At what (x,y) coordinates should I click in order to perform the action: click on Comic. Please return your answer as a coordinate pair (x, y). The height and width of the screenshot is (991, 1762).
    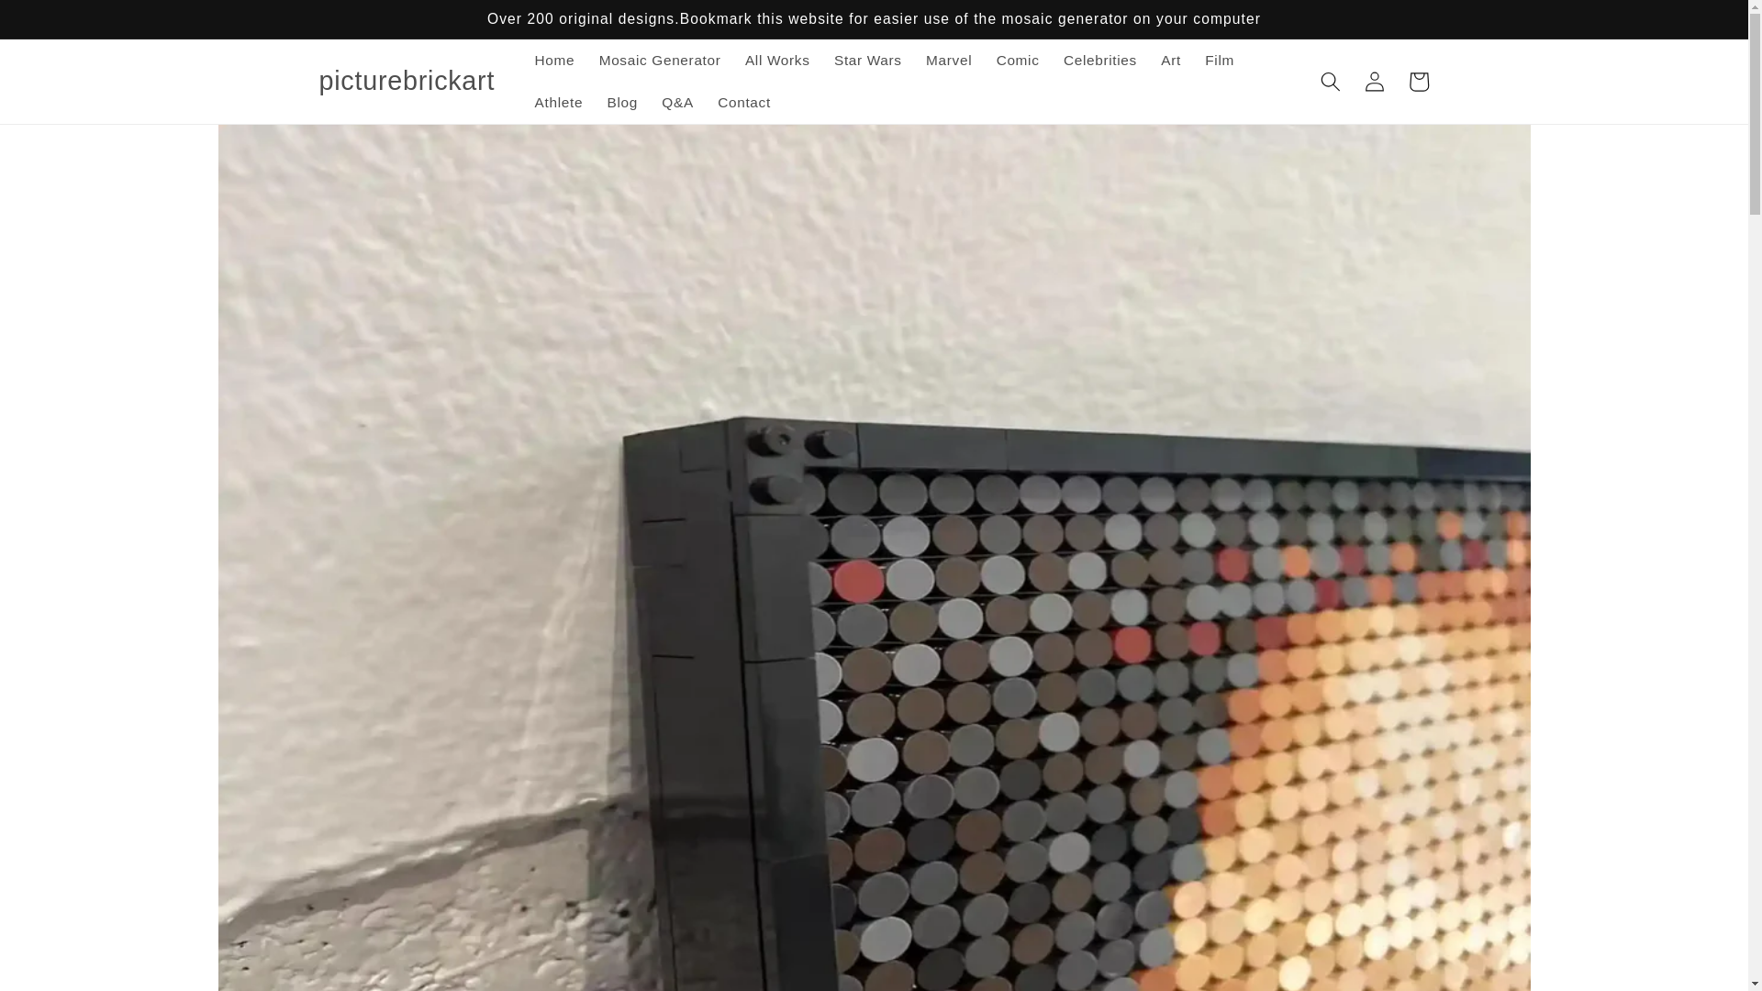
    Looking at the image, I should click on (1017, 61).